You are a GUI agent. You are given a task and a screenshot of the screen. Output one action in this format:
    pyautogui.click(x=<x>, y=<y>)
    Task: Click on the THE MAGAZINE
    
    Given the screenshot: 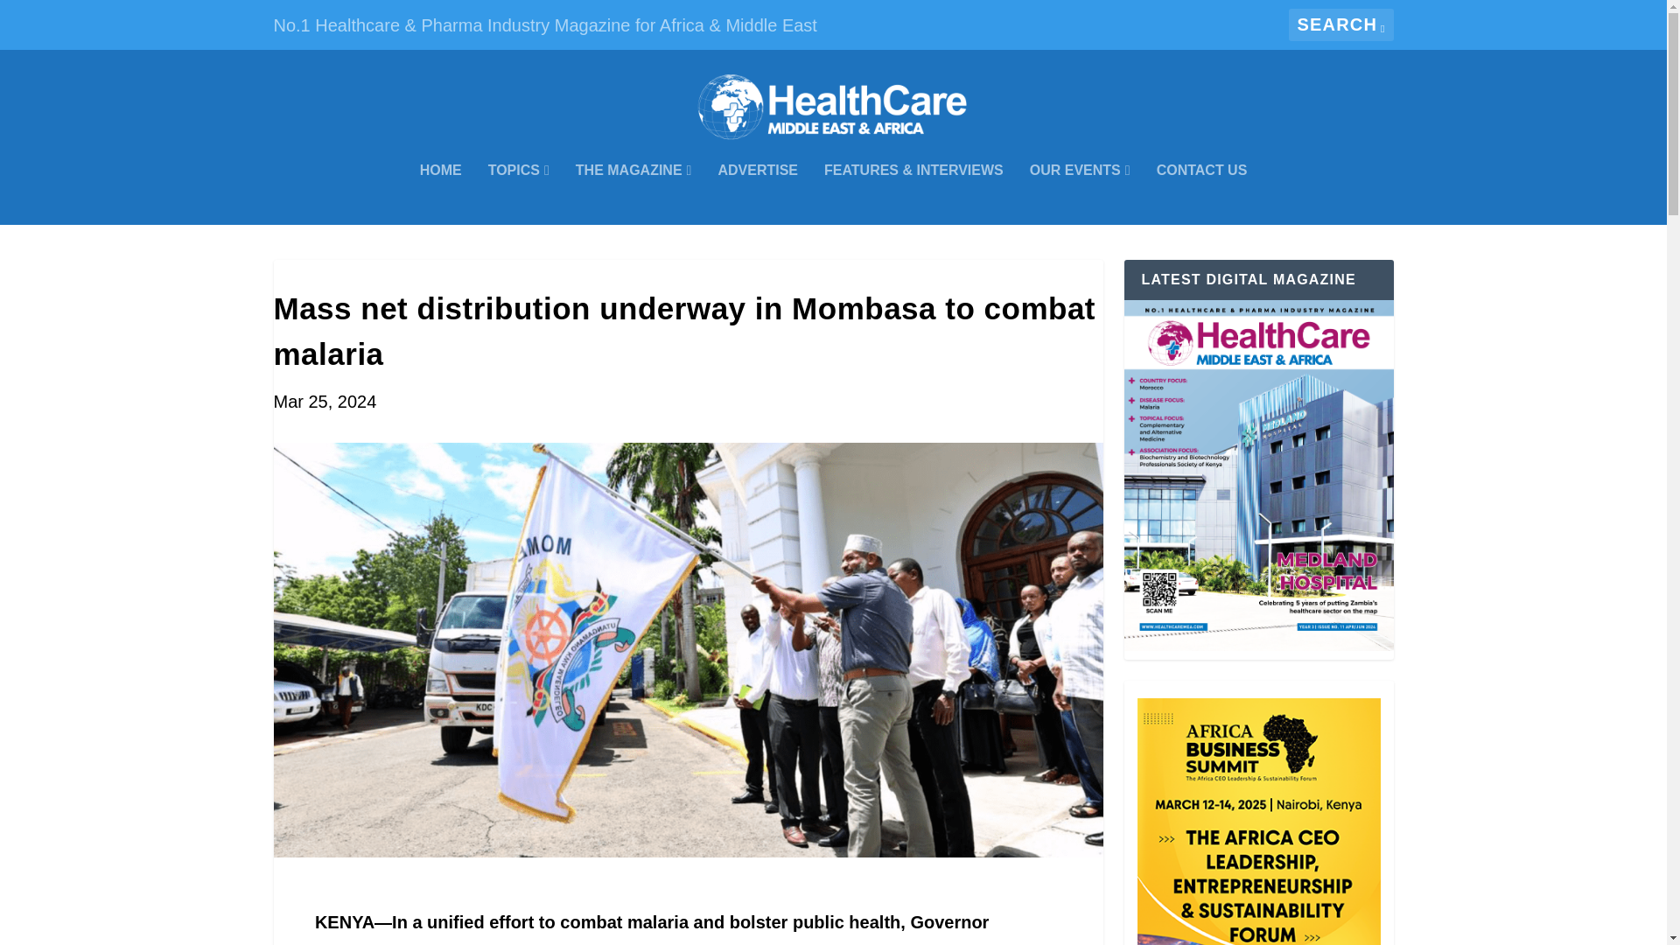 What is the action you would take?
    pyautogui.click(x=633, y=194)
    